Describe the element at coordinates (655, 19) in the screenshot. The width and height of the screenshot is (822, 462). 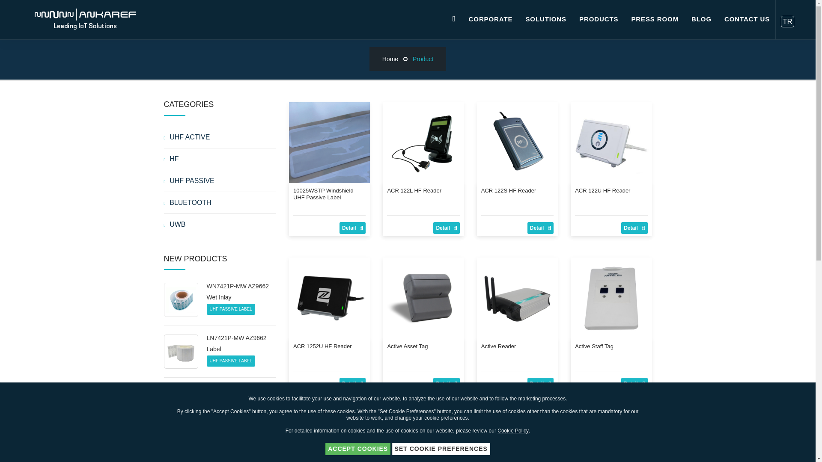
I see `PRESS ROOM` at that location.